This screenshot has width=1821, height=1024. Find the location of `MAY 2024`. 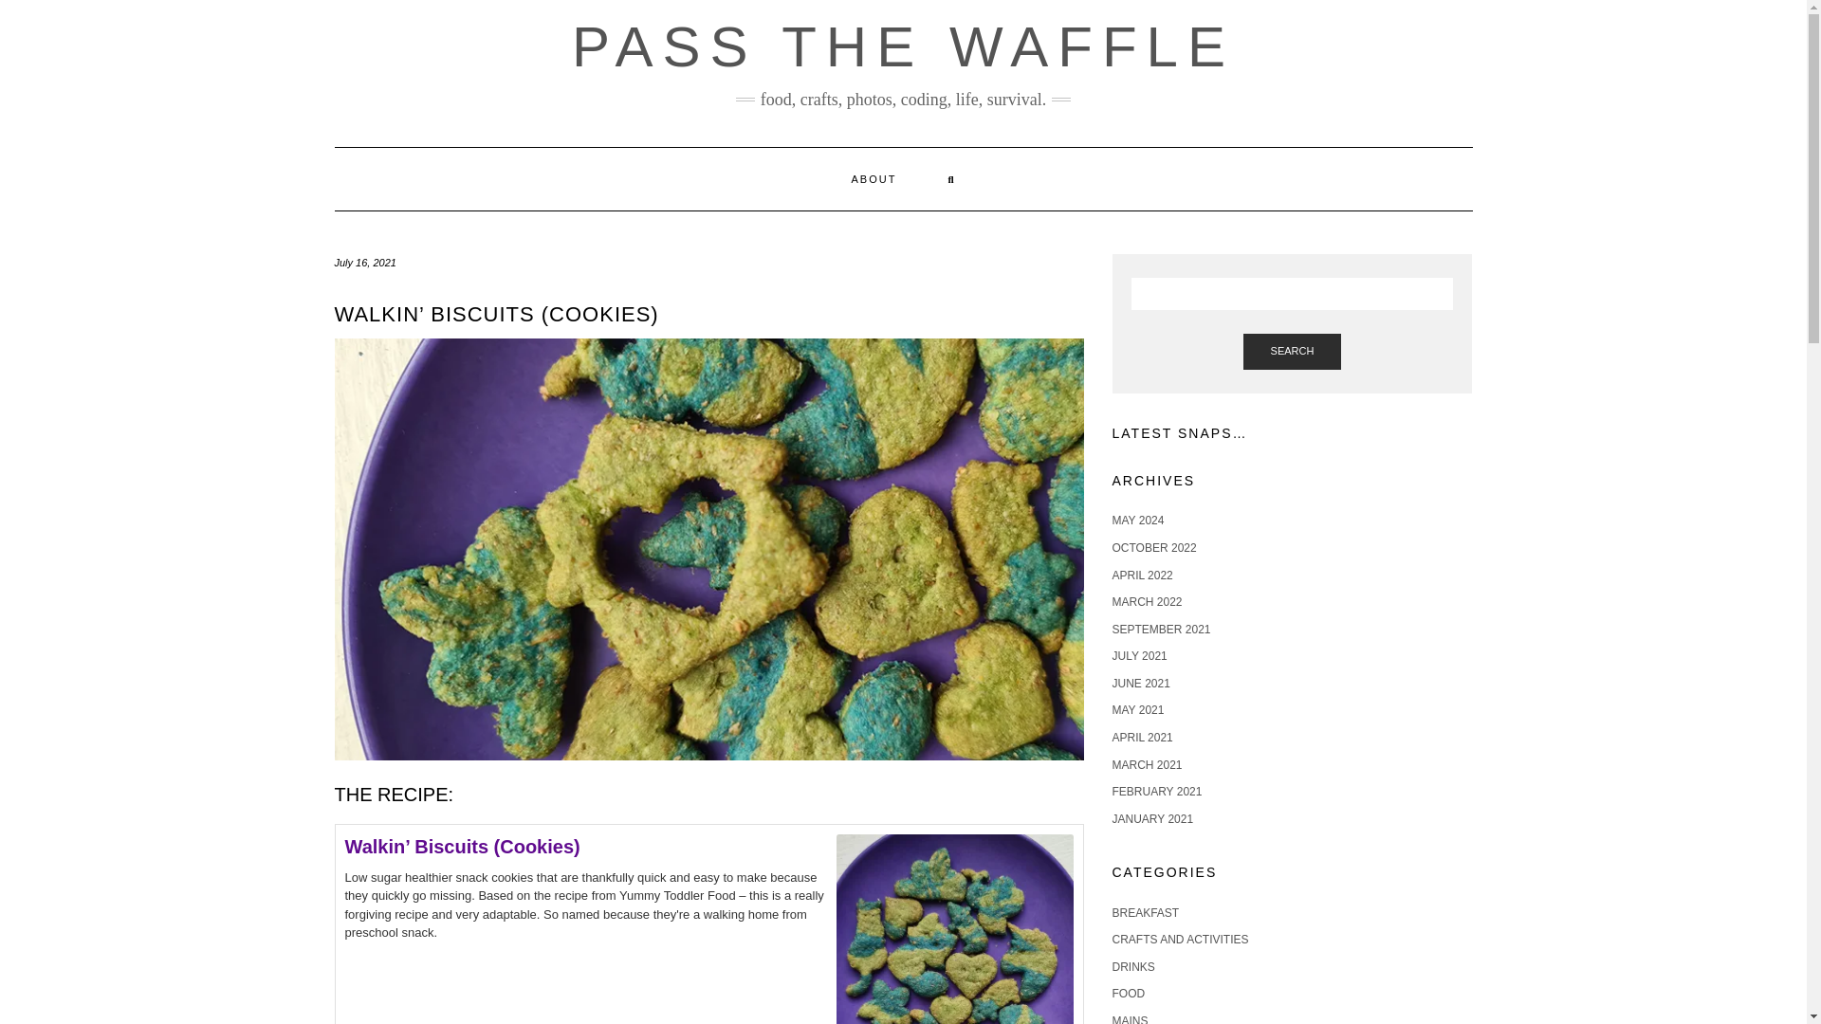

MAY 2024 is located at coordinates (1136, 521).